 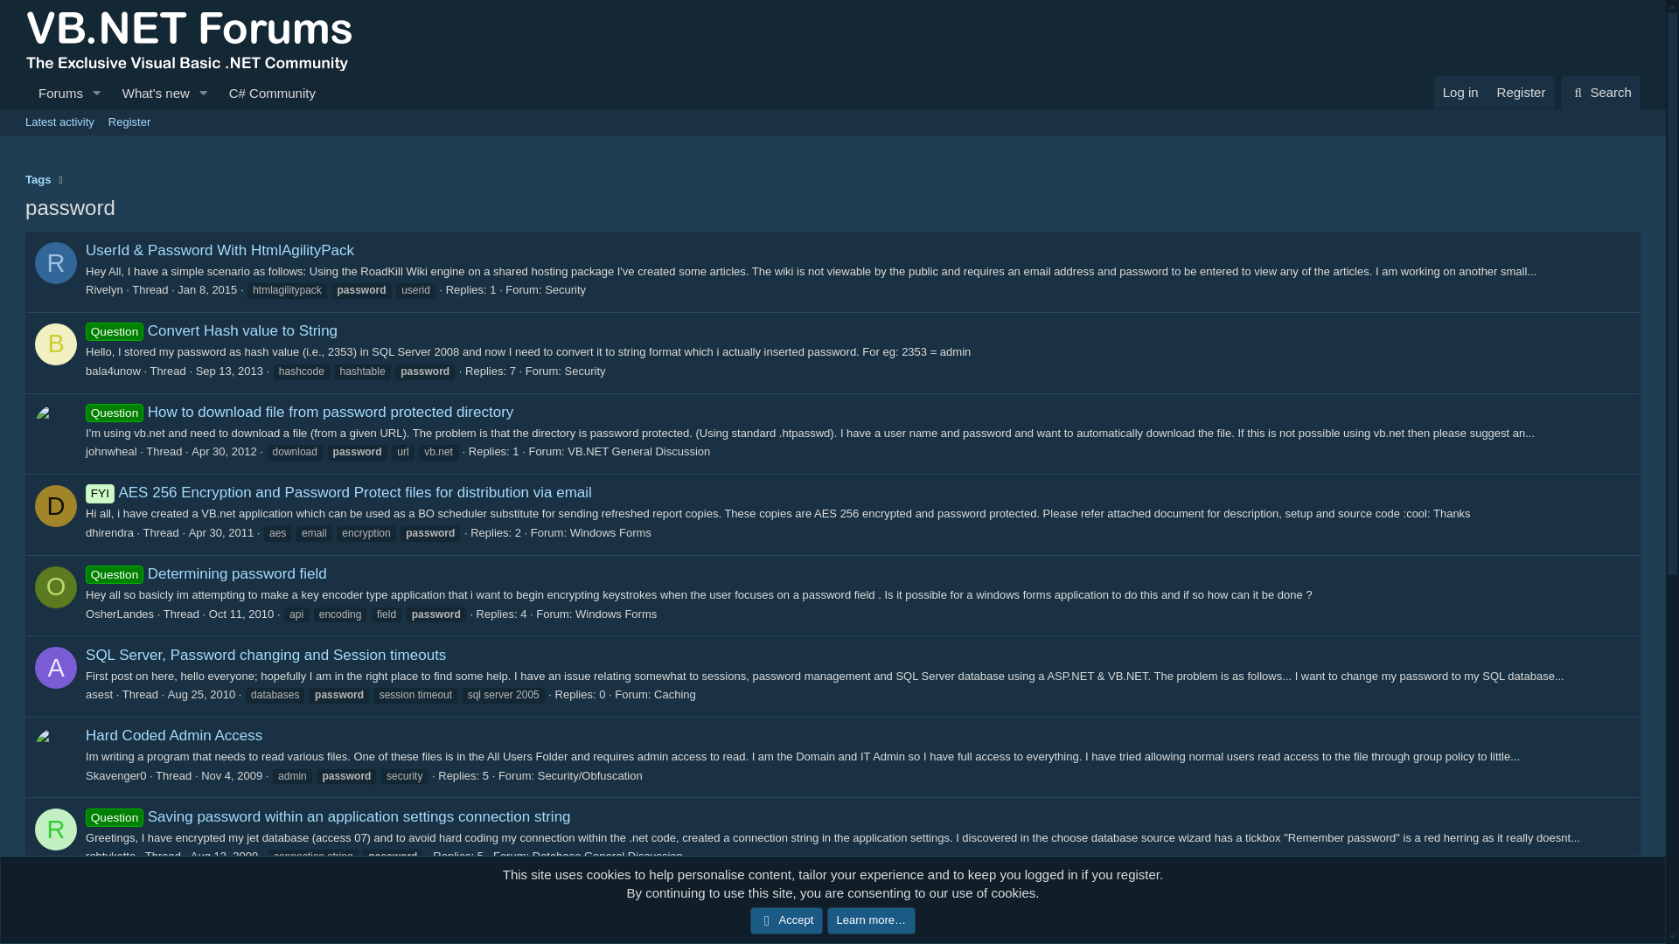 I want to click on Security, so click(x=585, y=371).